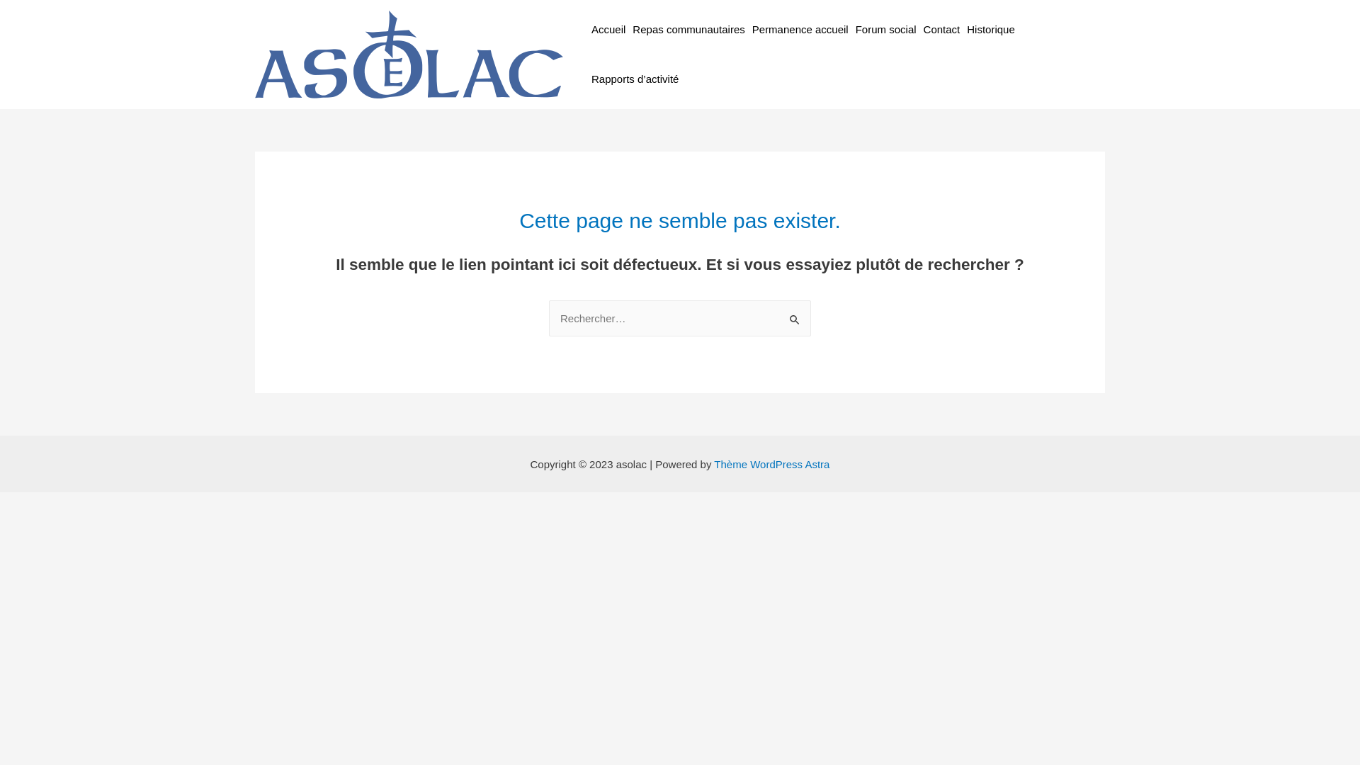  I want to click on Accueil, so click(608, 30).